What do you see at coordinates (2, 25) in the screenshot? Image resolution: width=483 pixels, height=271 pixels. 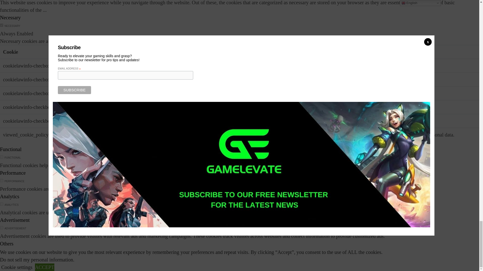 I see `on` at bounding box center [2, 25].